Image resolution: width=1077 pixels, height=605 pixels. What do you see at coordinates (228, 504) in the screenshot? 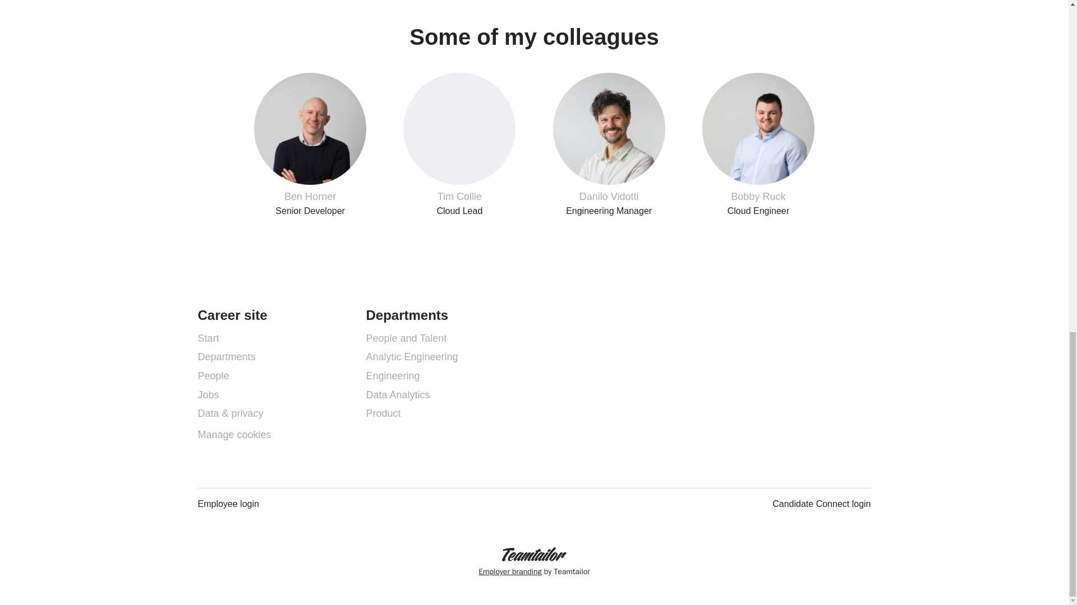
I see `Data Analytics` at bounding box center [228, 504].